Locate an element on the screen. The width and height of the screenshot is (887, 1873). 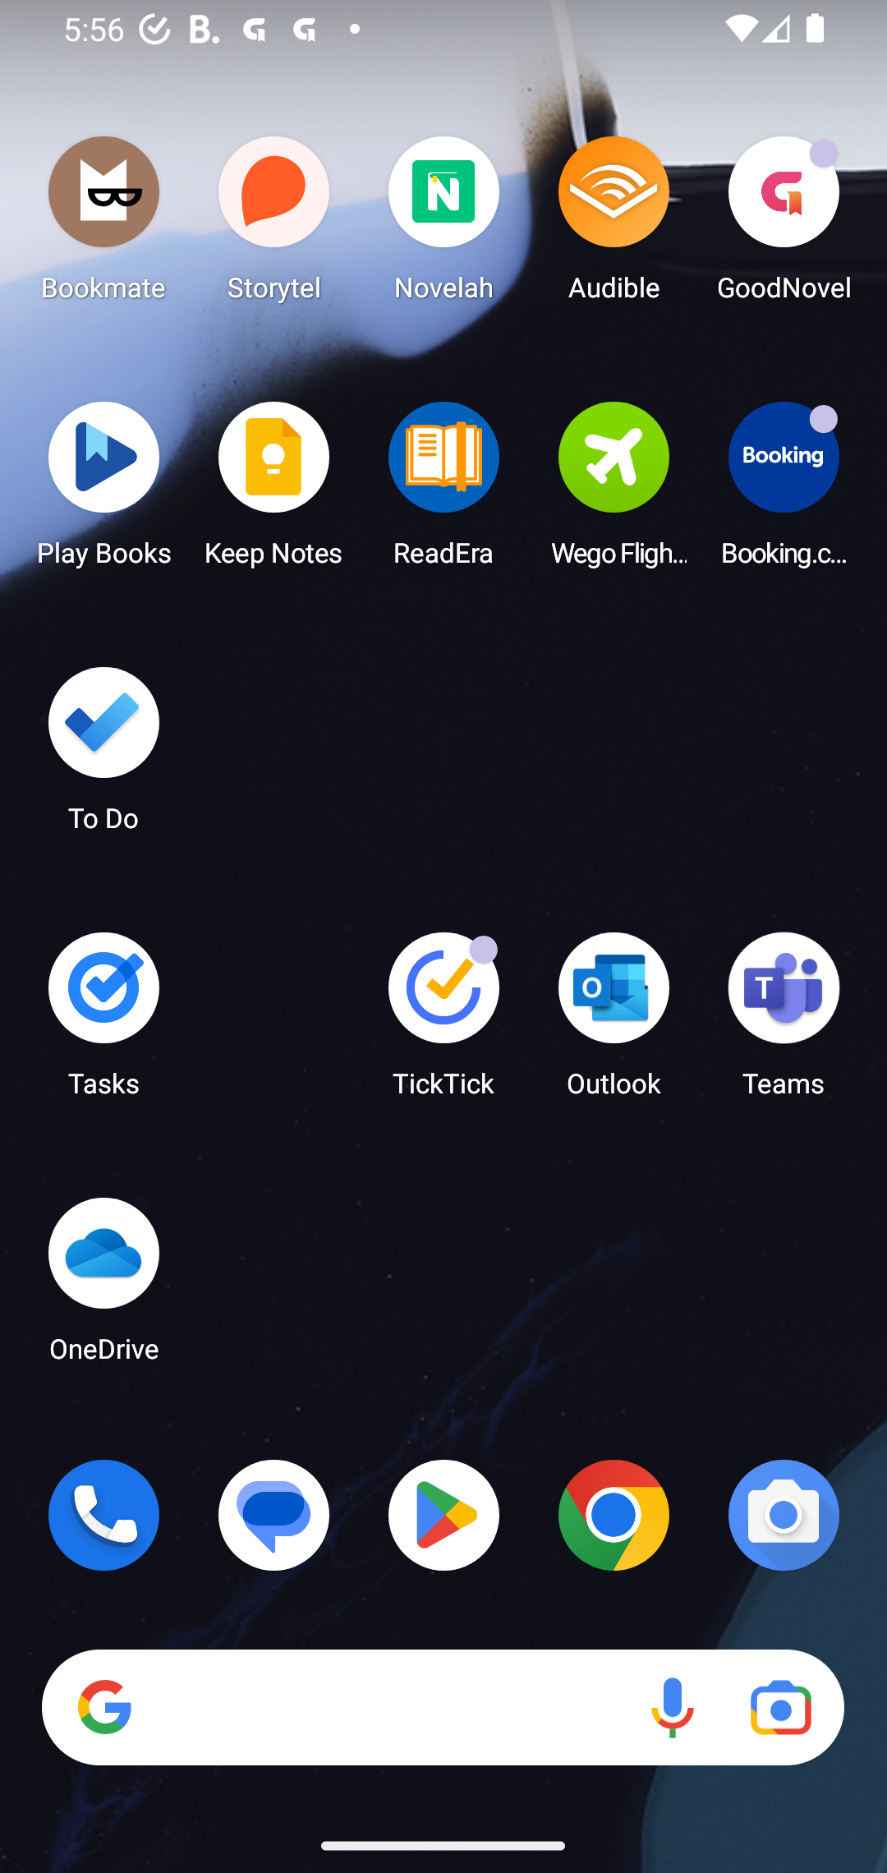
To Do is located at coordinates (103, 757).